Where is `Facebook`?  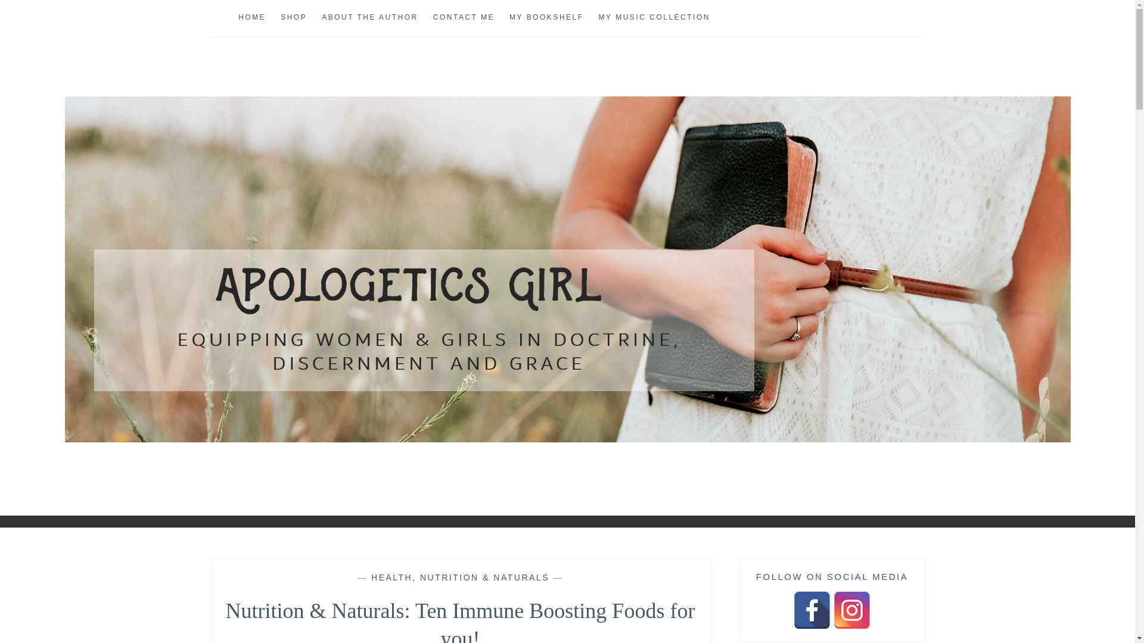
Facebook is located at coordinates (812, 610).